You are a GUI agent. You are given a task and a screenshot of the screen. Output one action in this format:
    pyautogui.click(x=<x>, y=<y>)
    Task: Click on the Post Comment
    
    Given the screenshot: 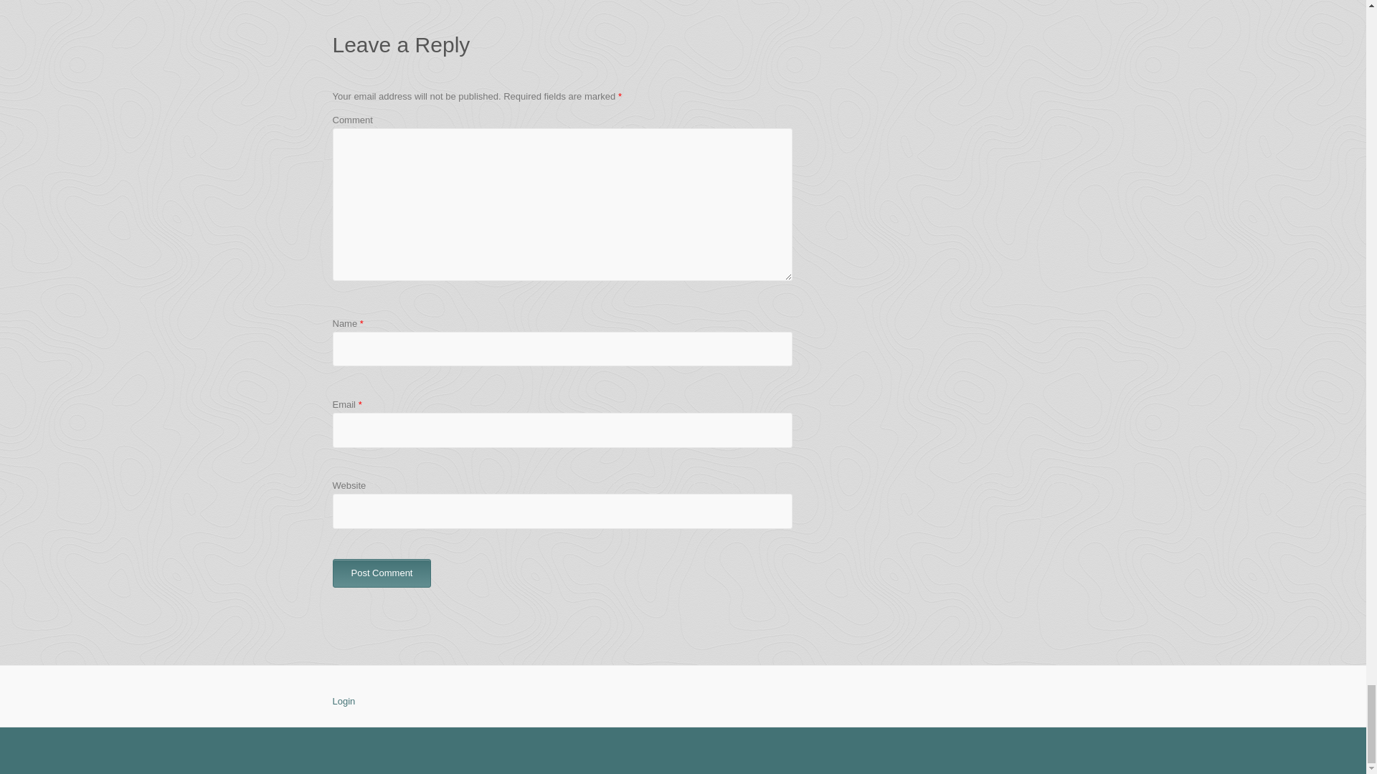 What is the action you would take?
    pyautogui.click(x=382, y=573)
    